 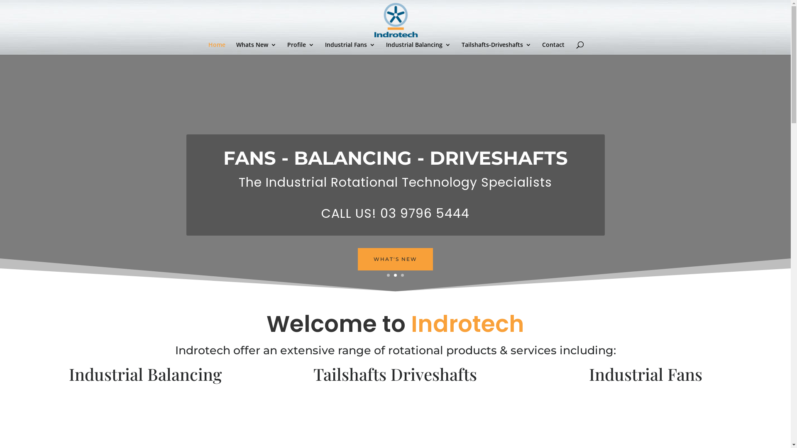 What do you see at coordinates (301, 48) in the screenshot?
I see `Profile` at bounding box center [301, 48].